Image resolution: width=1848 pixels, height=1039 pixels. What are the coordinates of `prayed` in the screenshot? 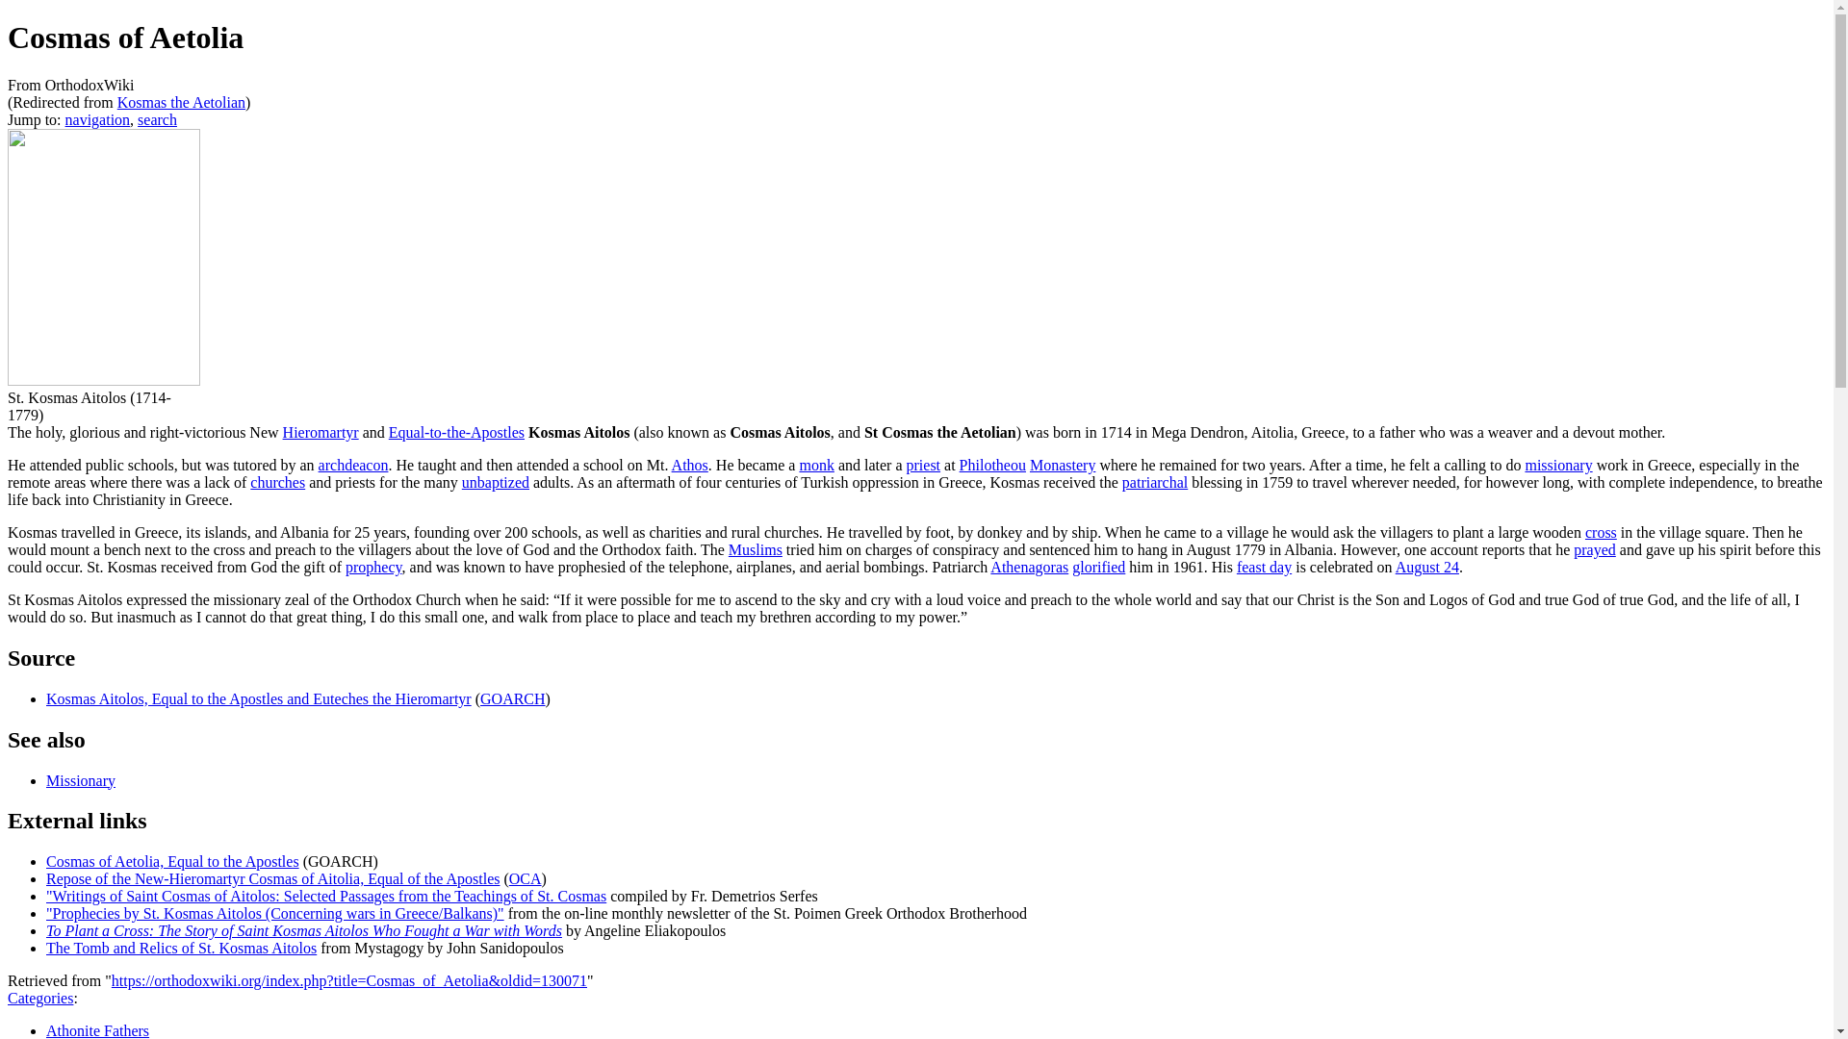 It's located at (1594, 548).